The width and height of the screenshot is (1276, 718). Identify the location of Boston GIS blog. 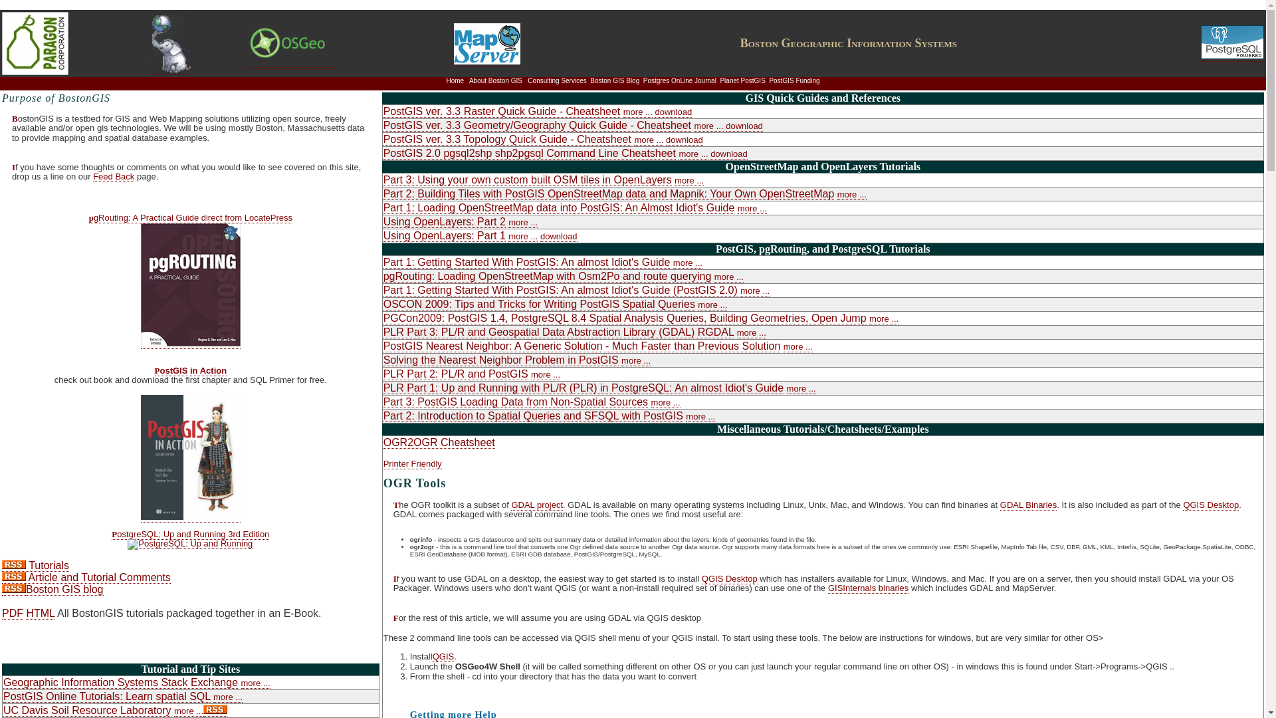
(64, 590).